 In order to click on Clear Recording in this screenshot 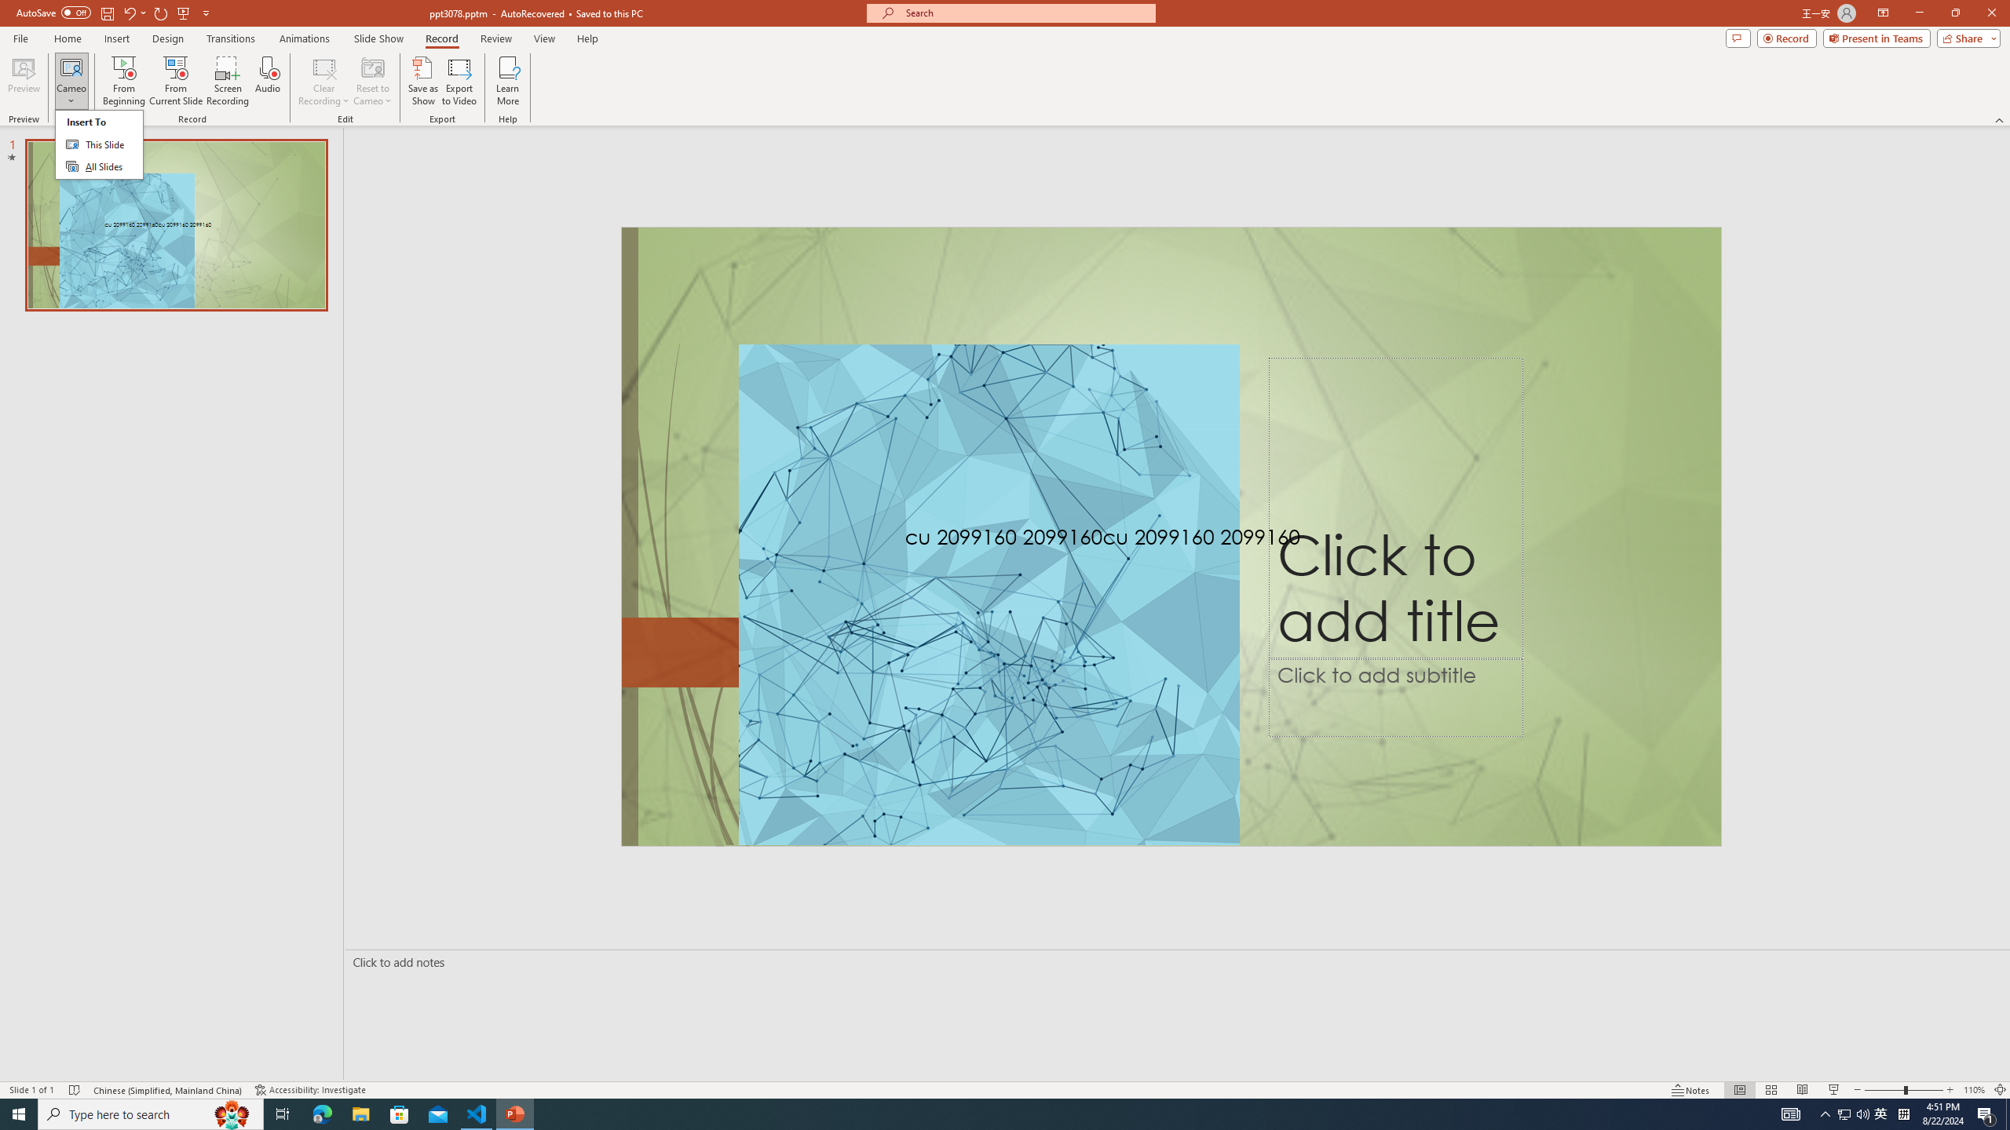, I will do `click(324, 81)`.